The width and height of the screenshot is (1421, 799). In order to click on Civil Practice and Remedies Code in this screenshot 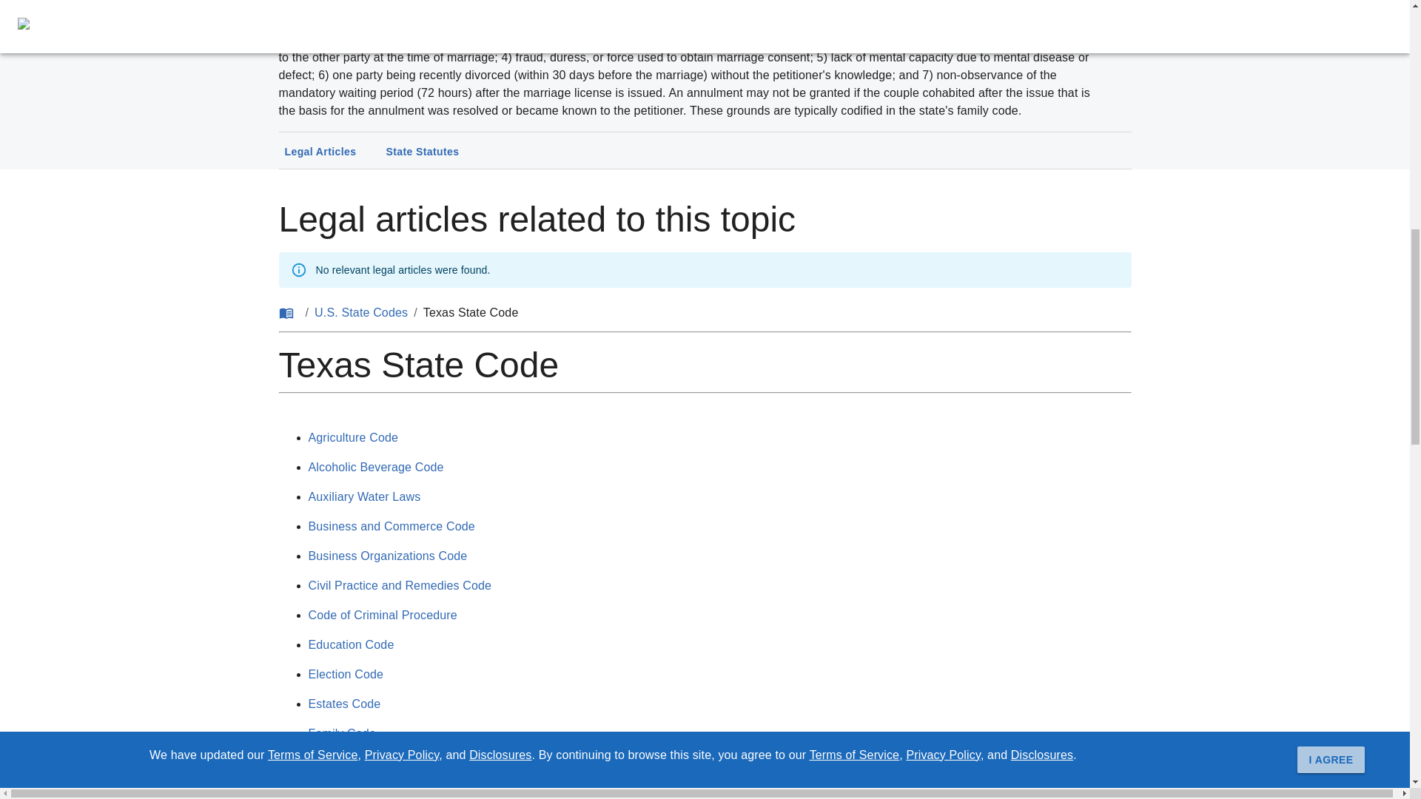, I will do `click(400, 586)`.